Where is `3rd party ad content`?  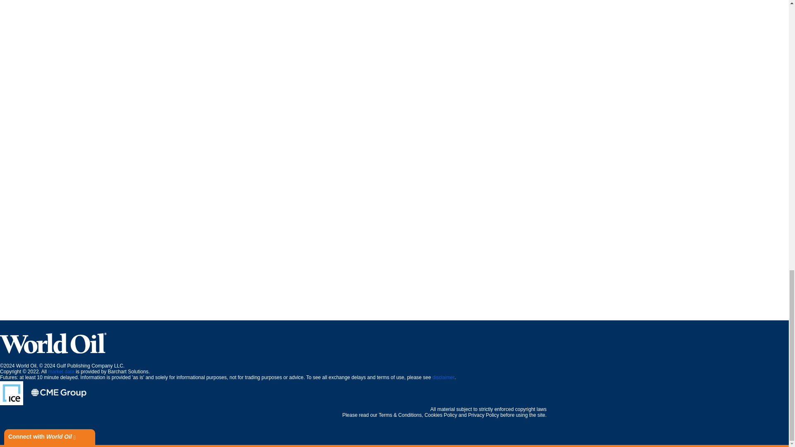 3rd party ad content is located at coordinates (394, 301).